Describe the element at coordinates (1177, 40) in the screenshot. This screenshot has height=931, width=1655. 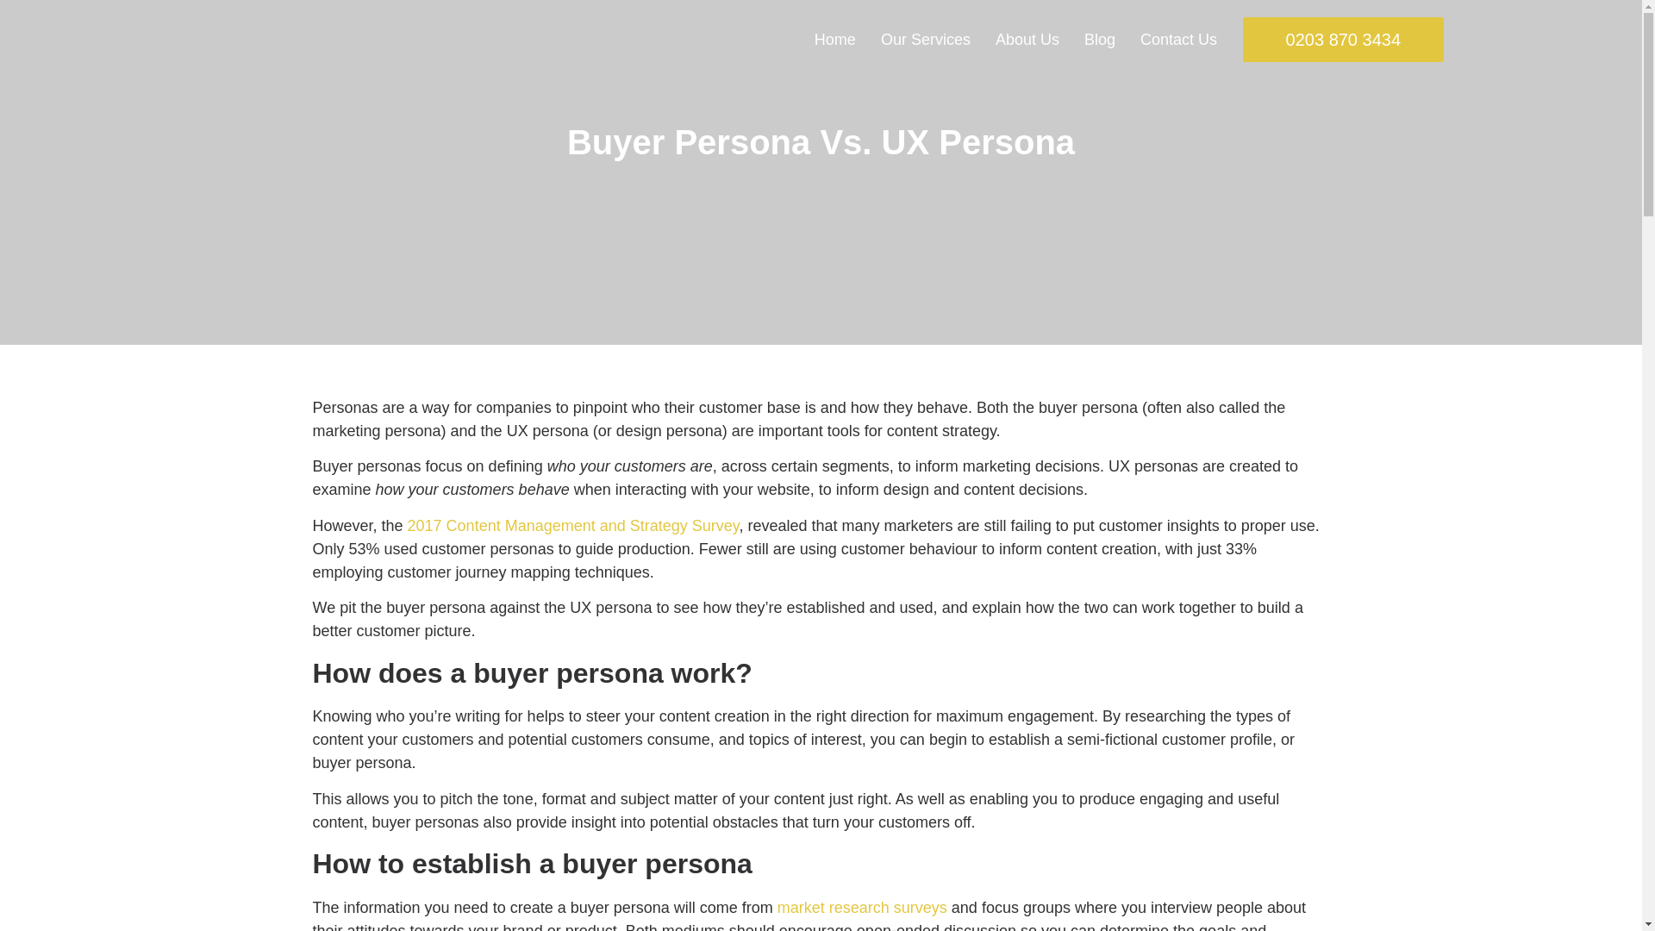
I see `Contact Us` at that location.